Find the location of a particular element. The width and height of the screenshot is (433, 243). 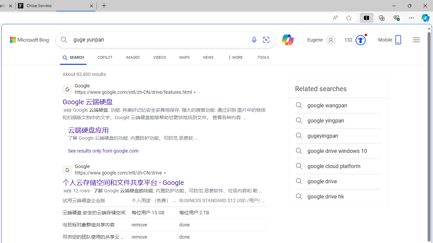

MAPS is located at coordinates (185, 59).